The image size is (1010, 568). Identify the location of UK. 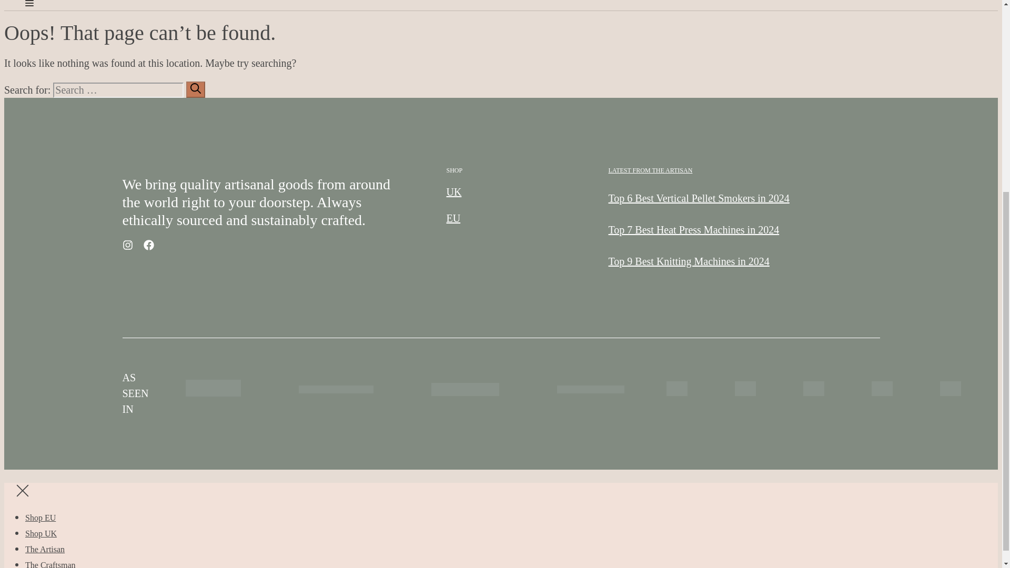
(453, 191).